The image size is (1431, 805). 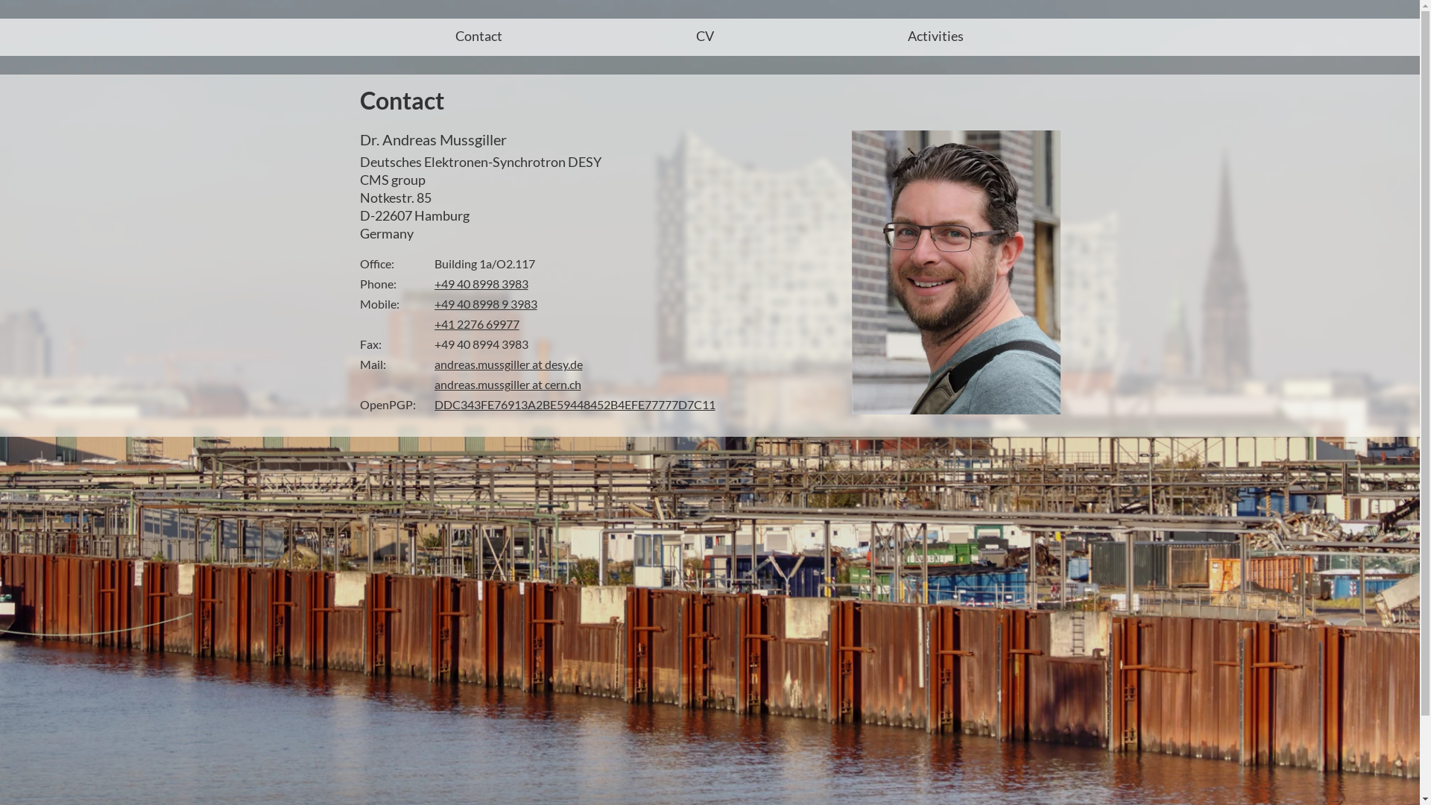 I want to click on +49 40 8998 3983, so click(x=481, y=283).